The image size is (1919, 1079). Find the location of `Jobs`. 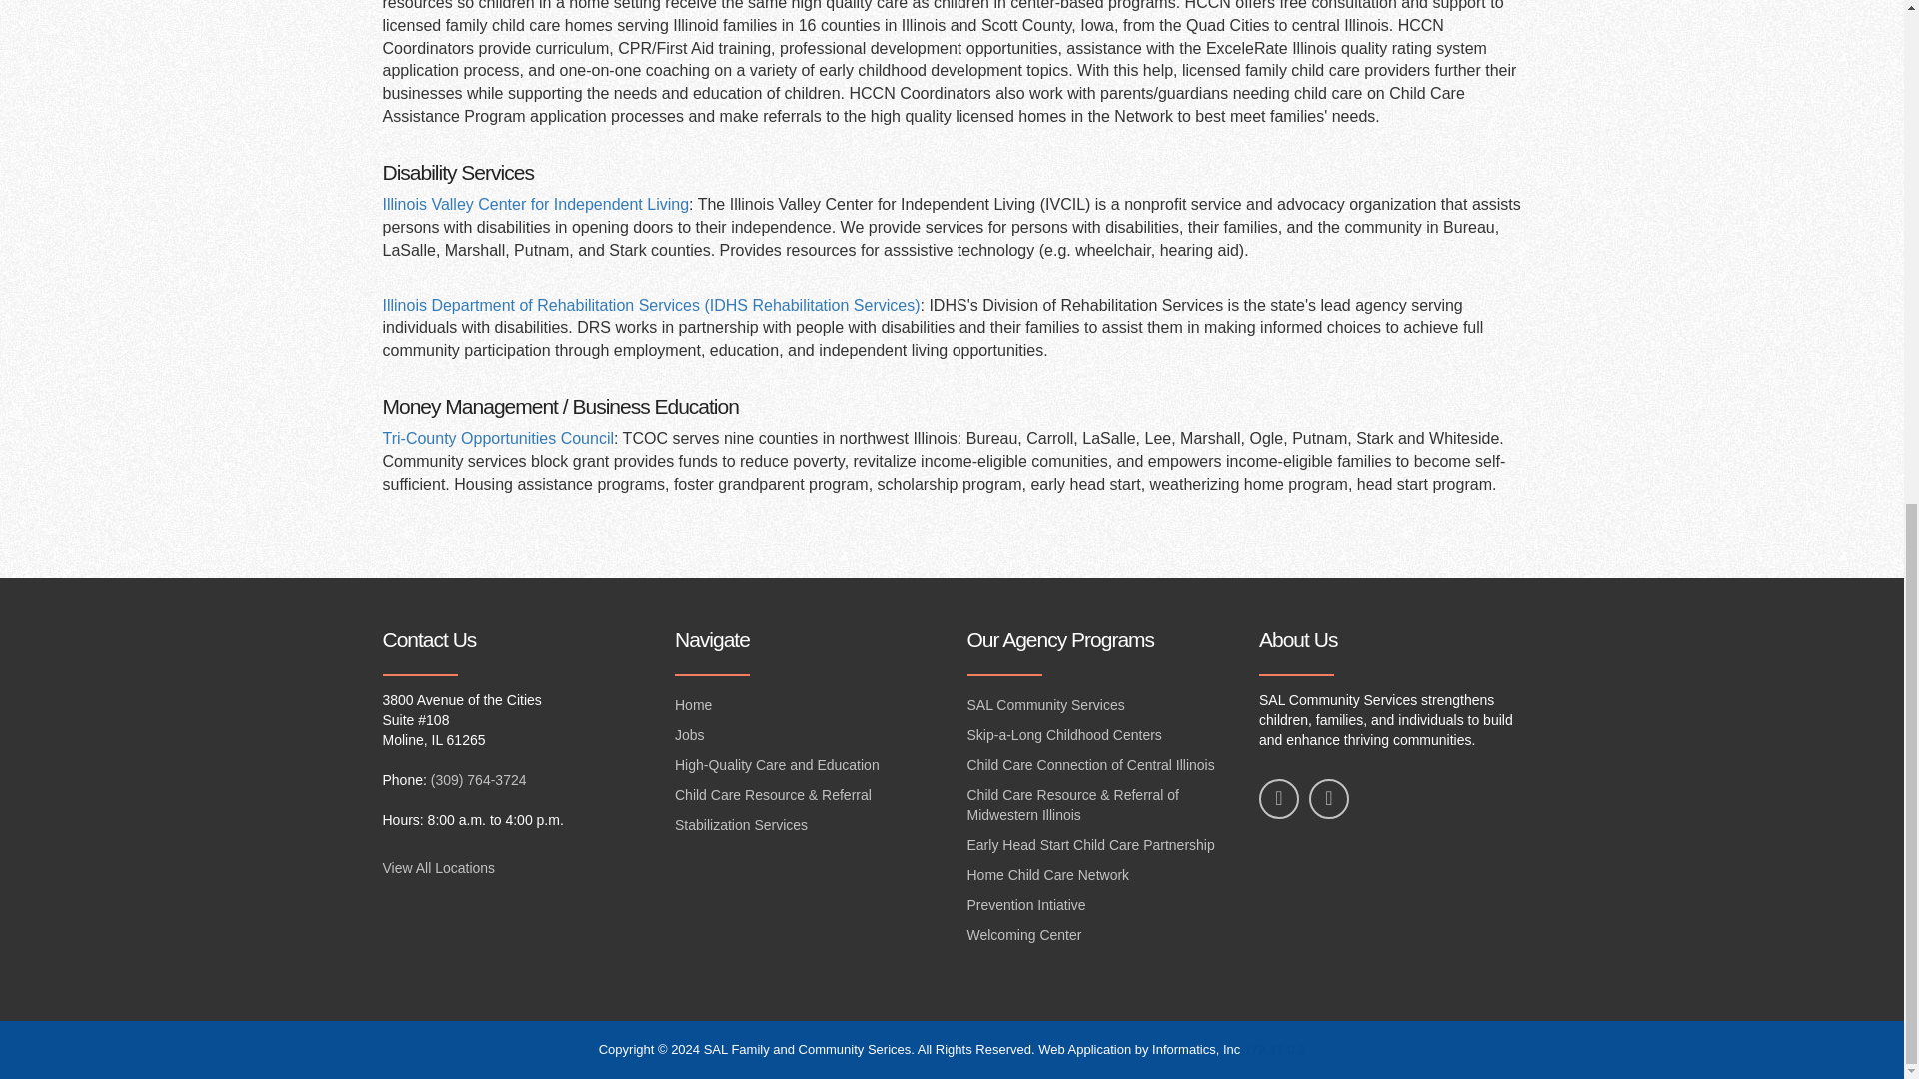

Jobs is located at coordinates (806, 735).